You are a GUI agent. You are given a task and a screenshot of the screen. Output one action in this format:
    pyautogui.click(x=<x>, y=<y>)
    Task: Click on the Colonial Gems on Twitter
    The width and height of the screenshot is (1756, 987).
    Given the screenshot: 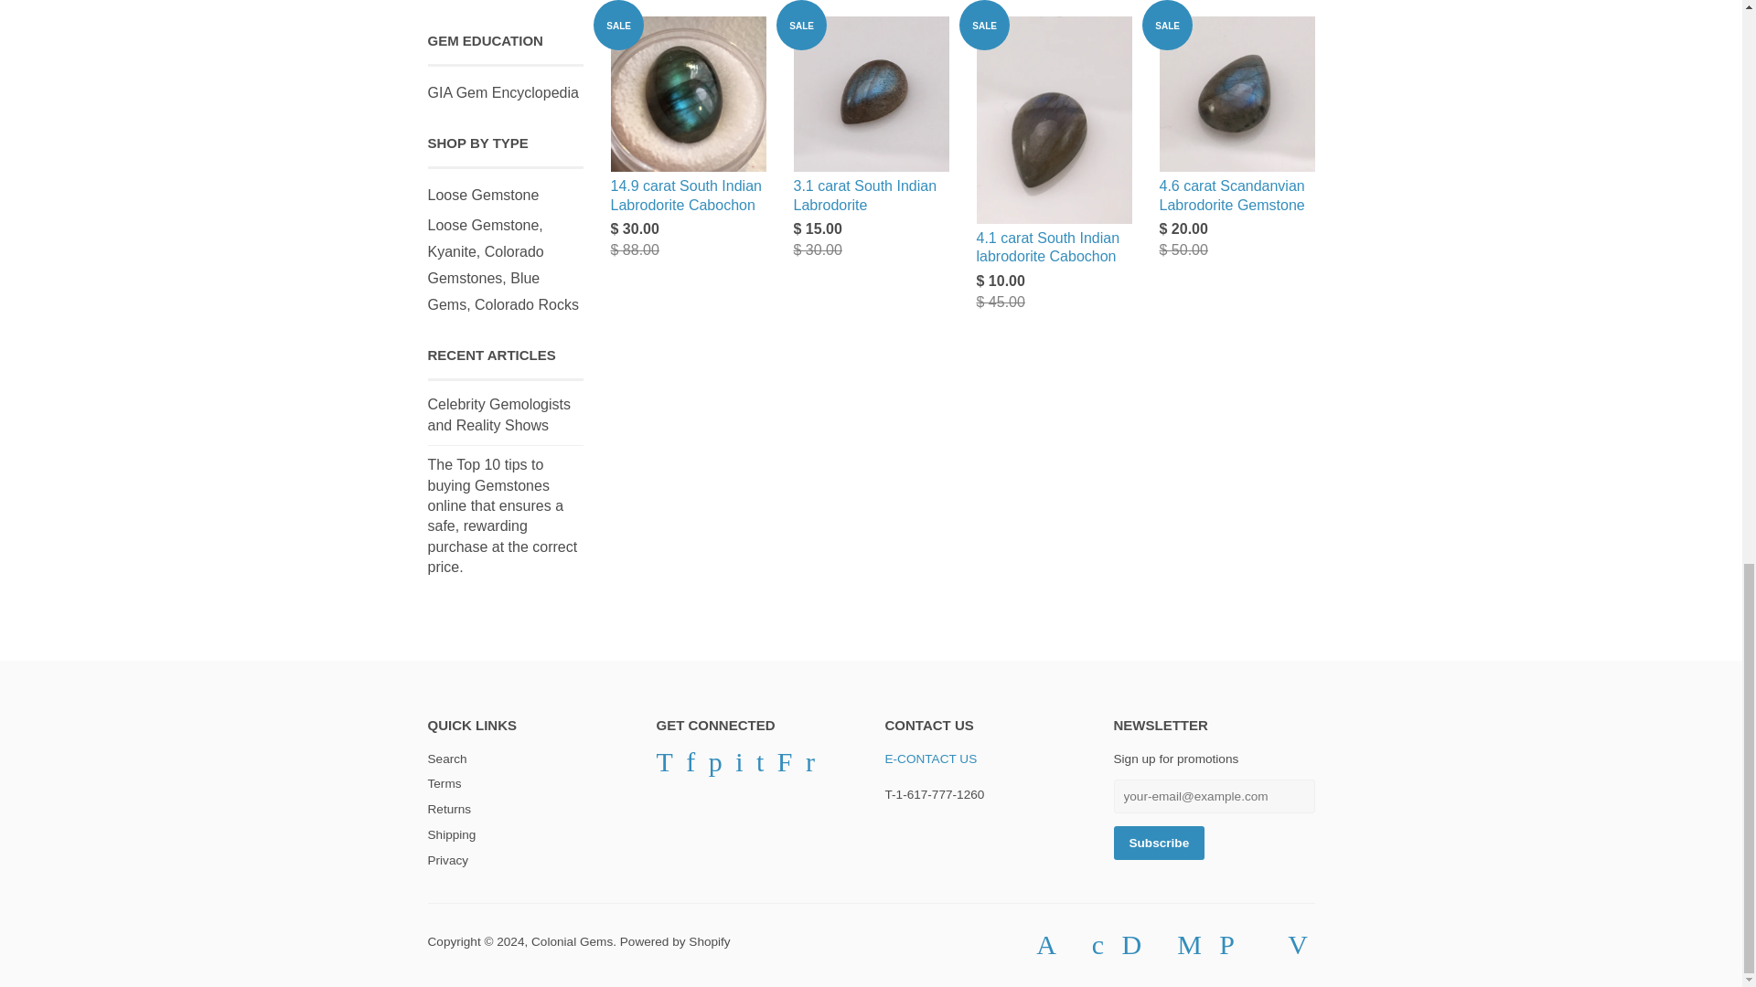 What is the action you would take?
    pyautogui.click(x=664, y=766)
    